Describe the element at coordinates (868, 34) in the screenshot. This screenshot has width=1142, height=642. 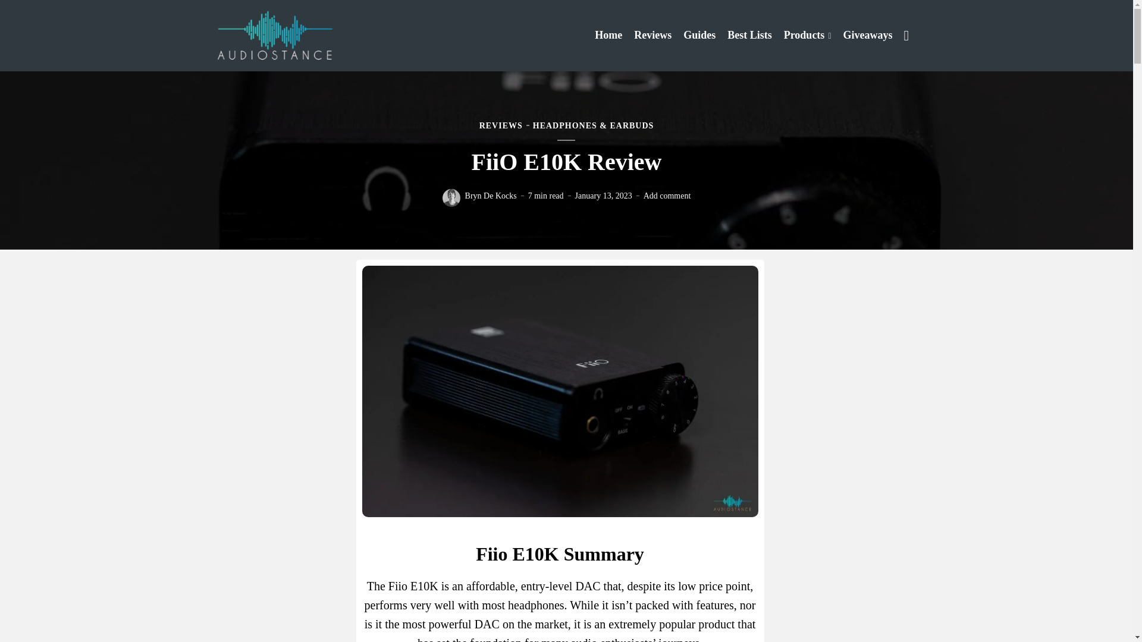
I see `Giveaways` at that location.